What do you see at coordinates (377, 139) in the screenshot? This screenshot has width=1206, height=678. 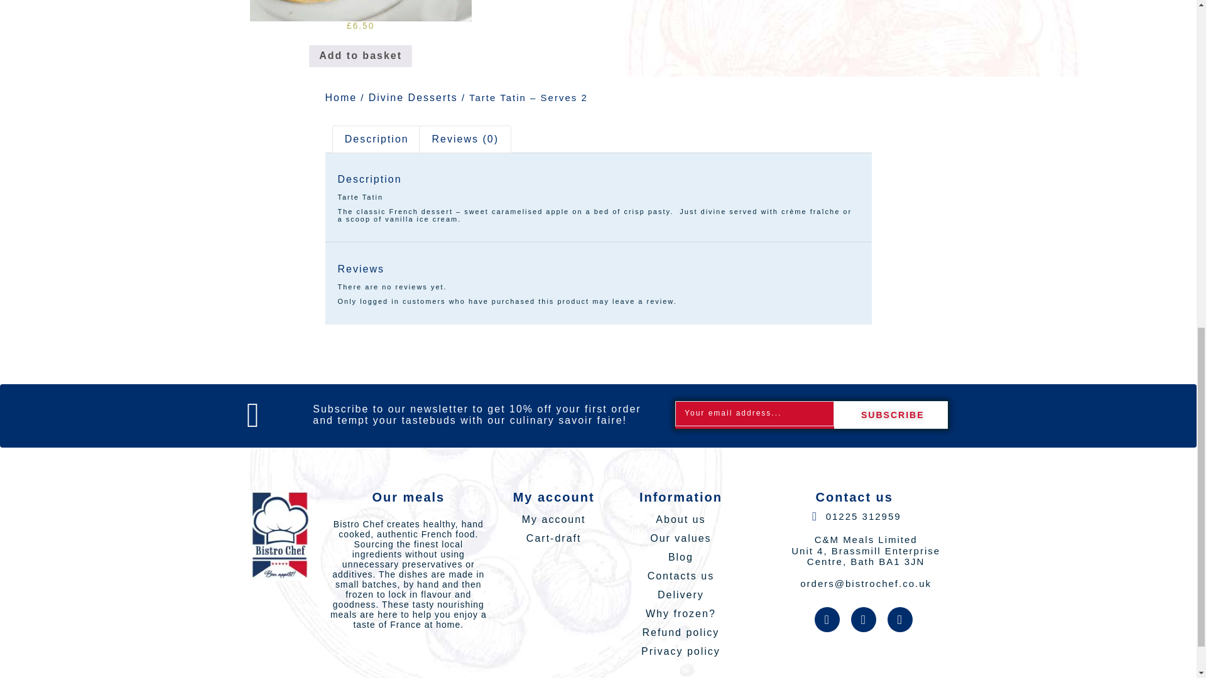 I see `Description` at bounding box center [377, 139].